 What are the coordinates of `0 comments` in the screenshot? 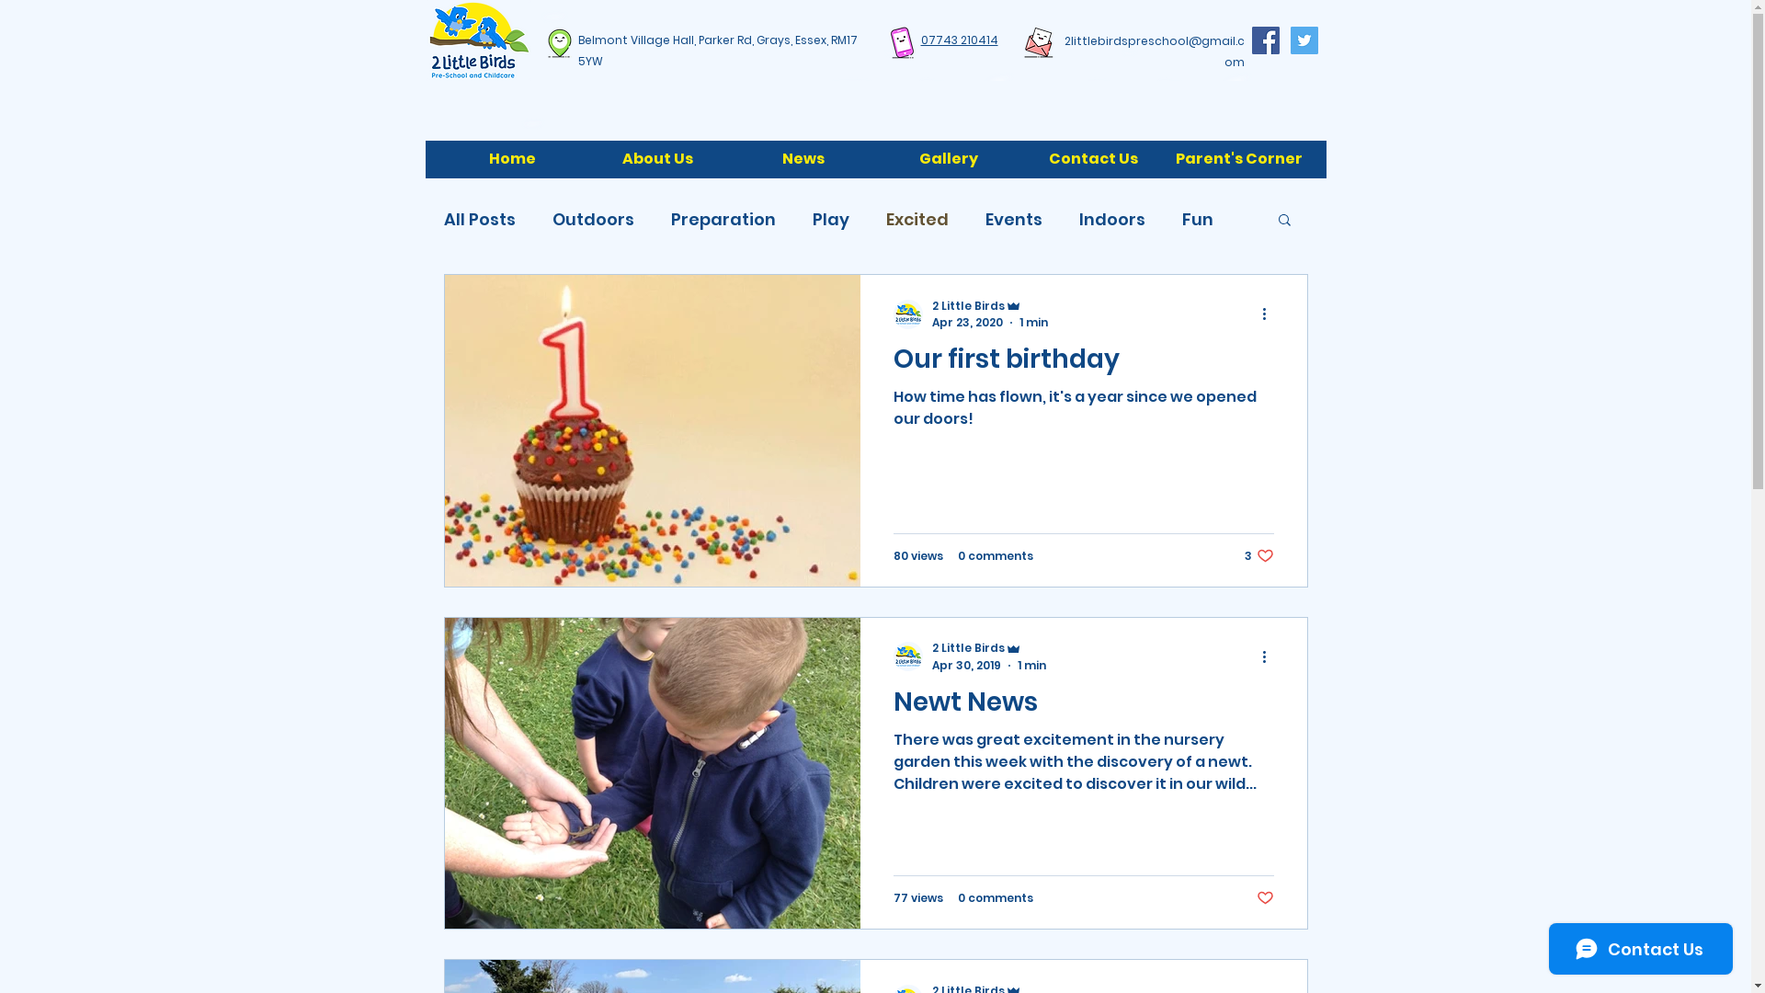 It's located at (996, 898).